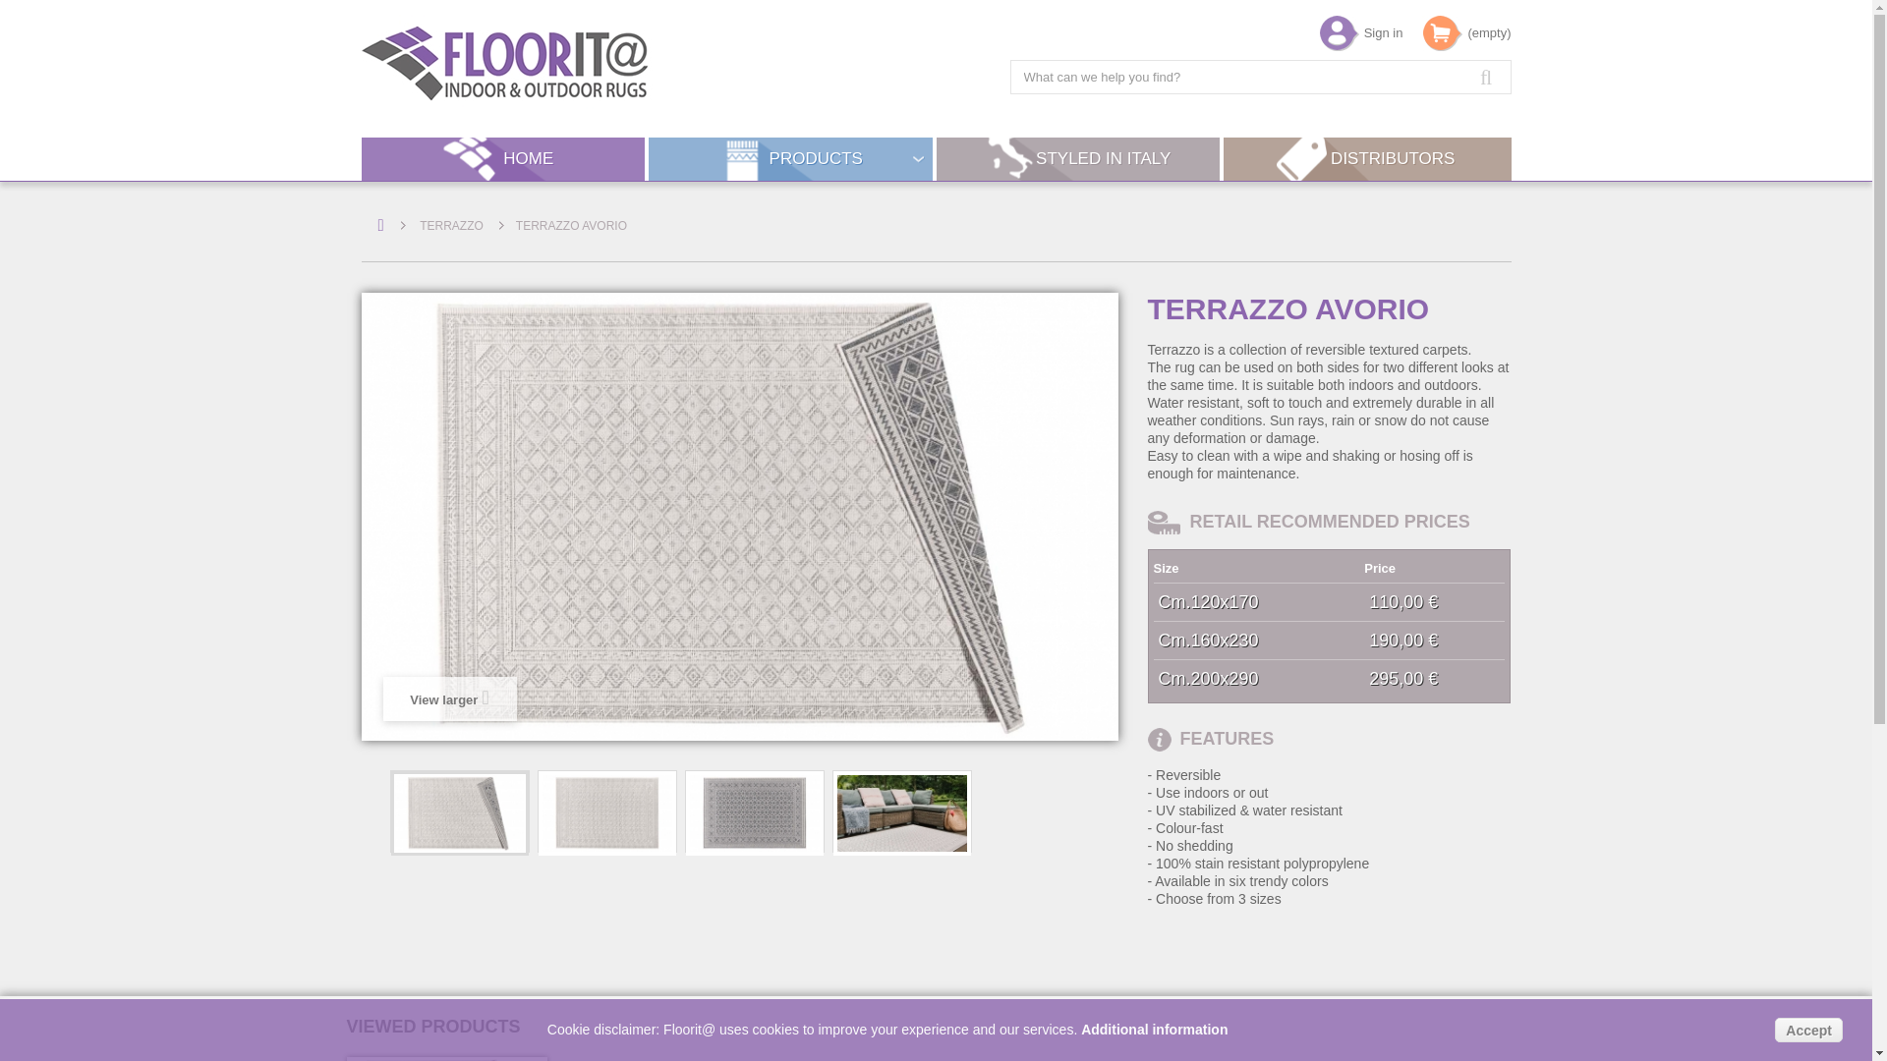  Describe the element at coordinates (1366, 159) in the screenshot. I see `Distributors` at that location.